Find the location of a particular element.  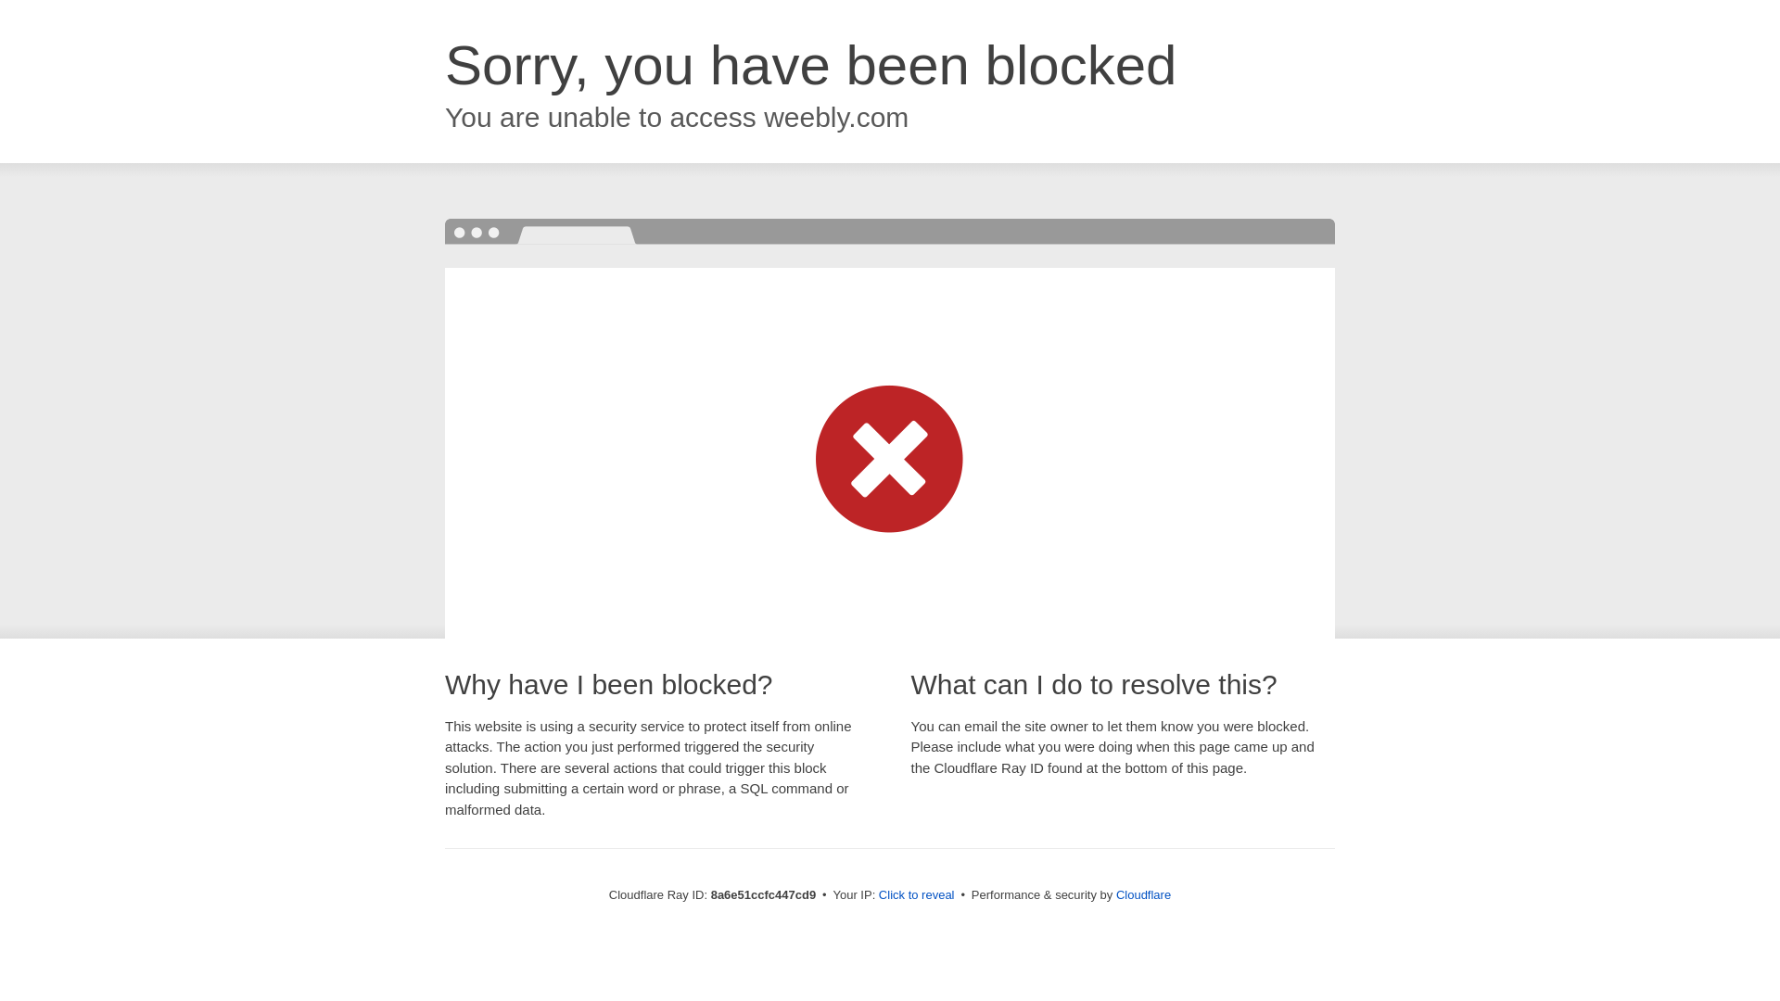

Cloudflare is located at coordinates (1143, 894).